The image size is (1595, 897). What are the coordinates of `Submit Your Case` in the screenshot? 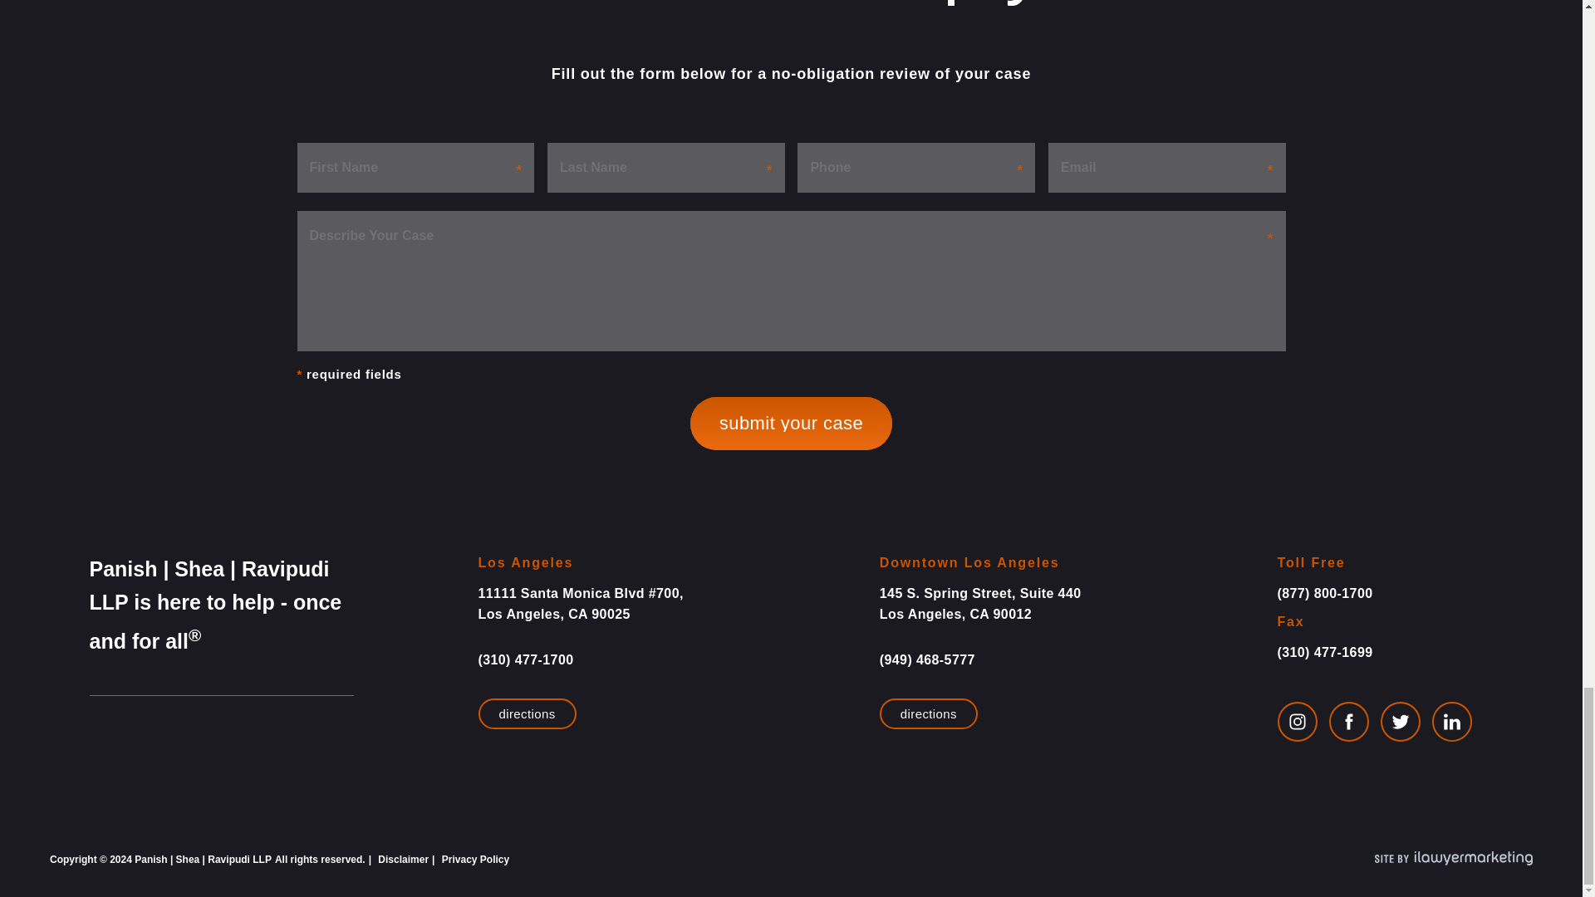 It's located at (791, 424).